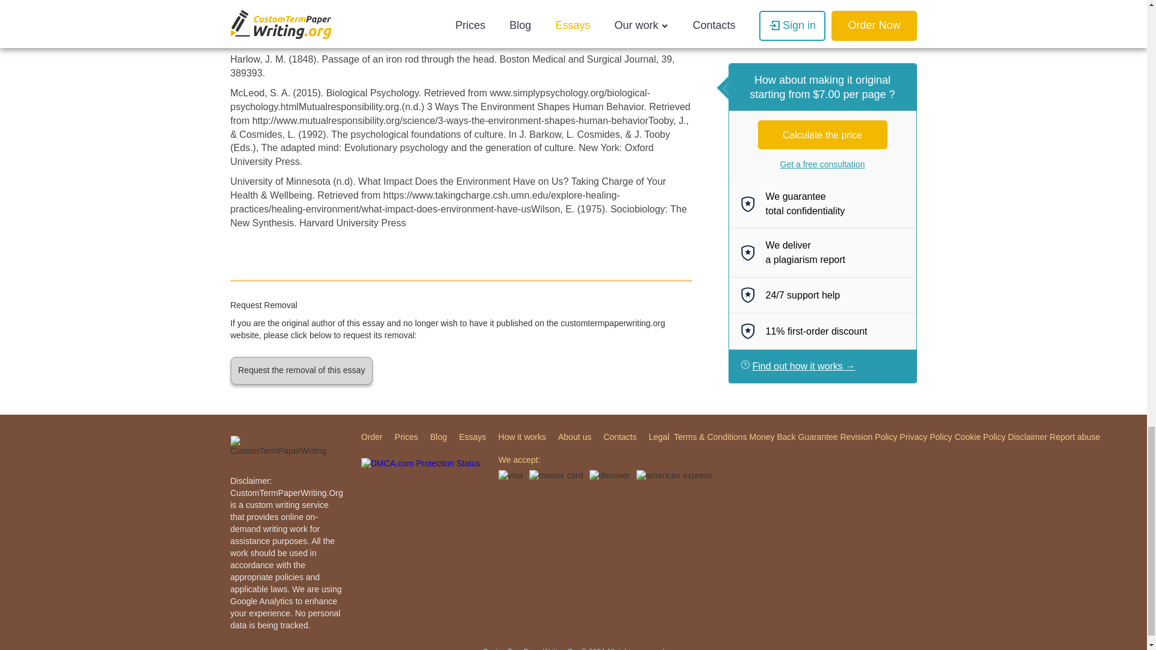 This screenshot has height=650, width=1156. I want to click on discover, so click(609, 475).